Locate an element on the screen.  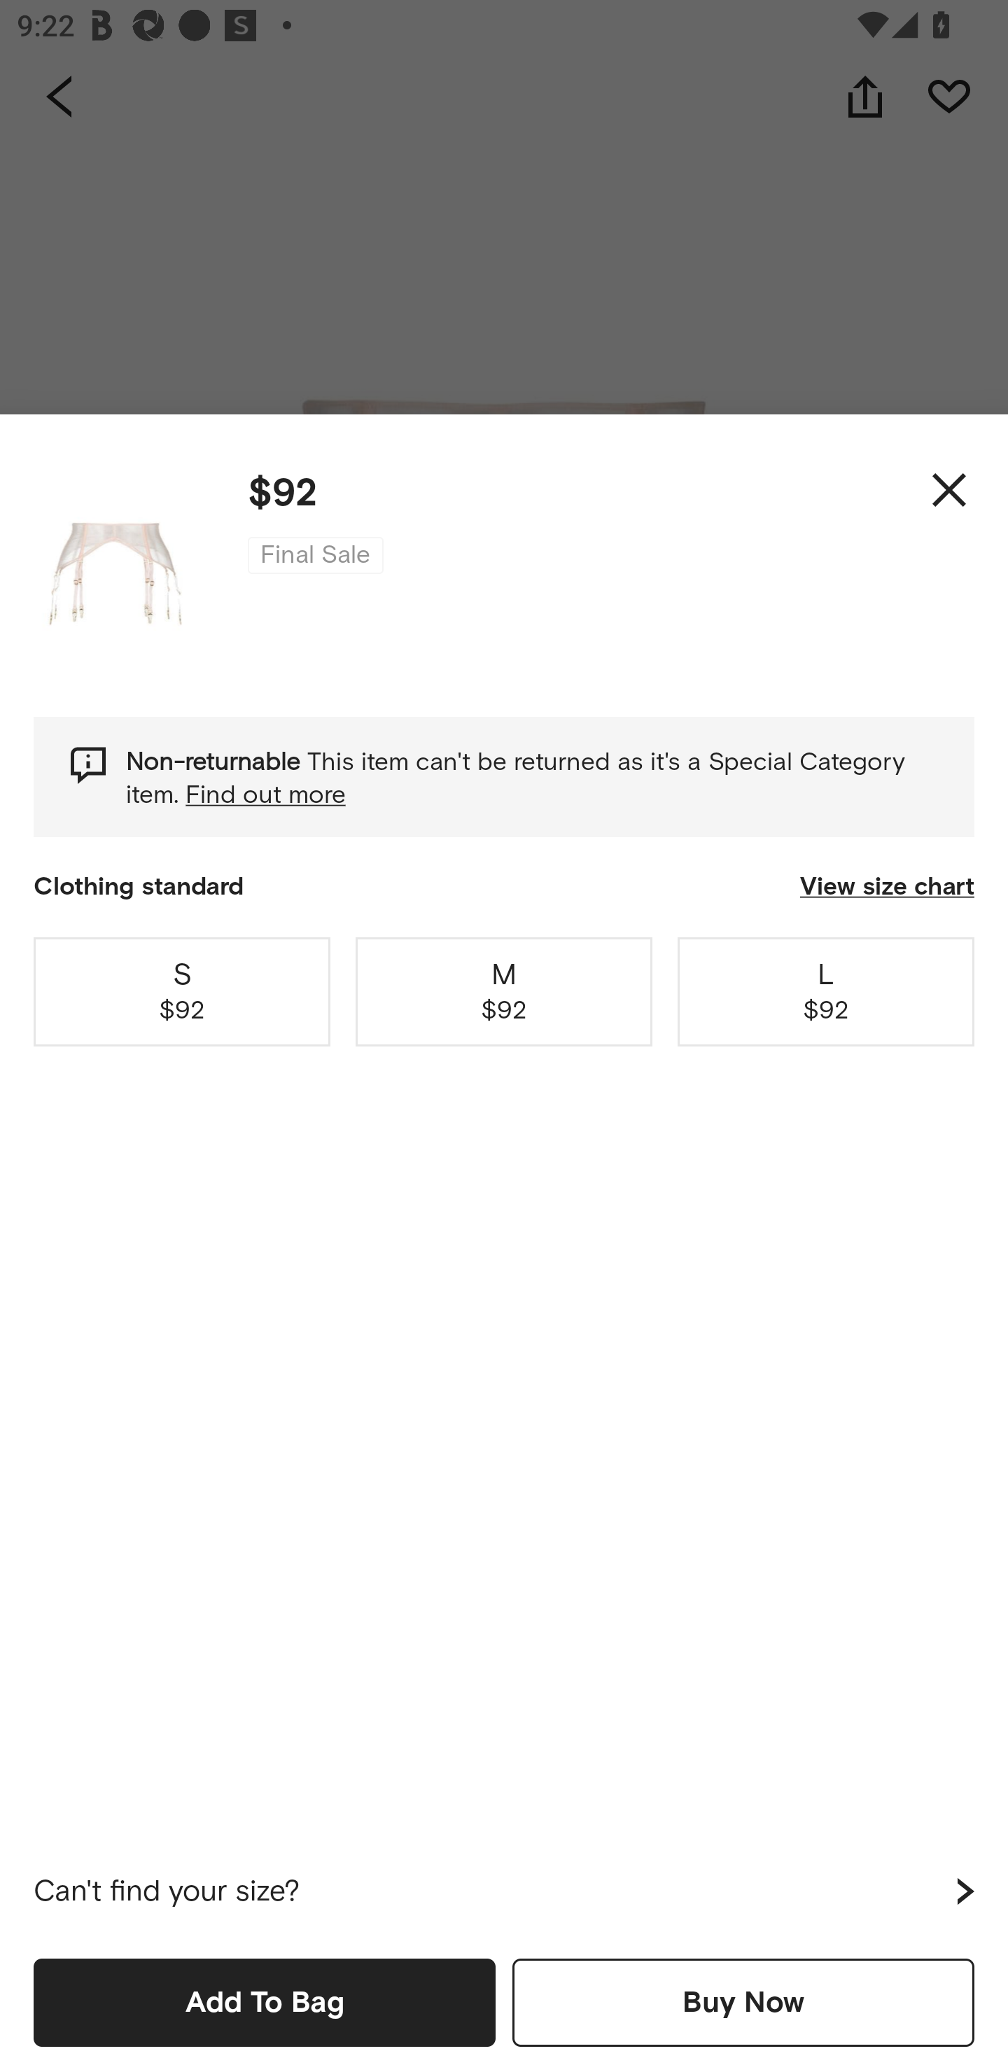
Can't find your size? is located at coordinates (504, 1891).